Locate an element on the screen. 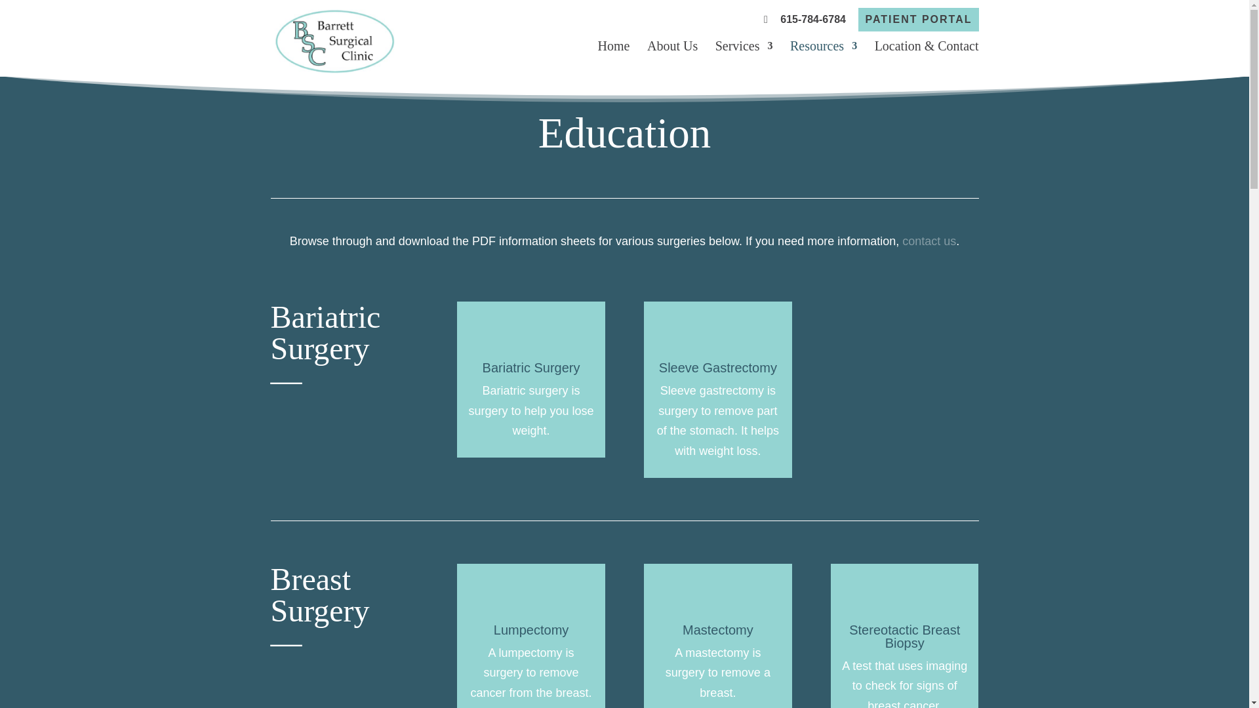 The image size is (1259, 708). Resources is located at coordinates (824, 50).